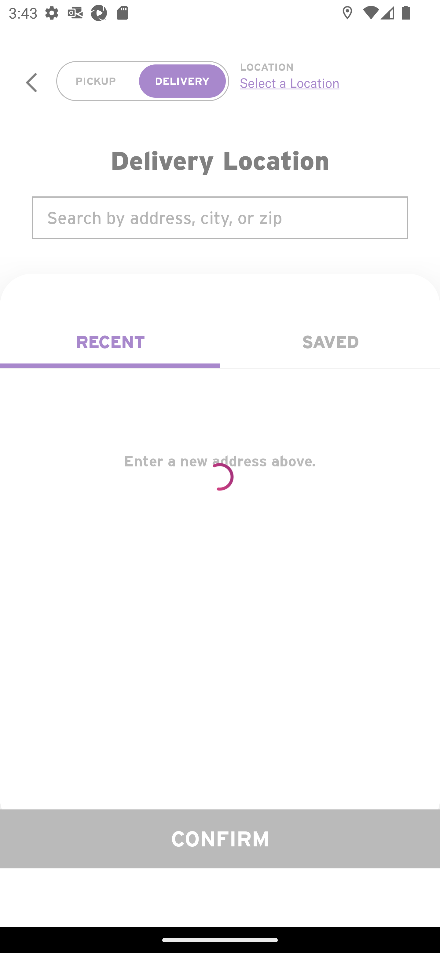 This screenshot has height=953, width=440. What do you see at coordinates (220, 838) in the screenshot?
I see `CONFIRM` at bounding box center [220, 838].